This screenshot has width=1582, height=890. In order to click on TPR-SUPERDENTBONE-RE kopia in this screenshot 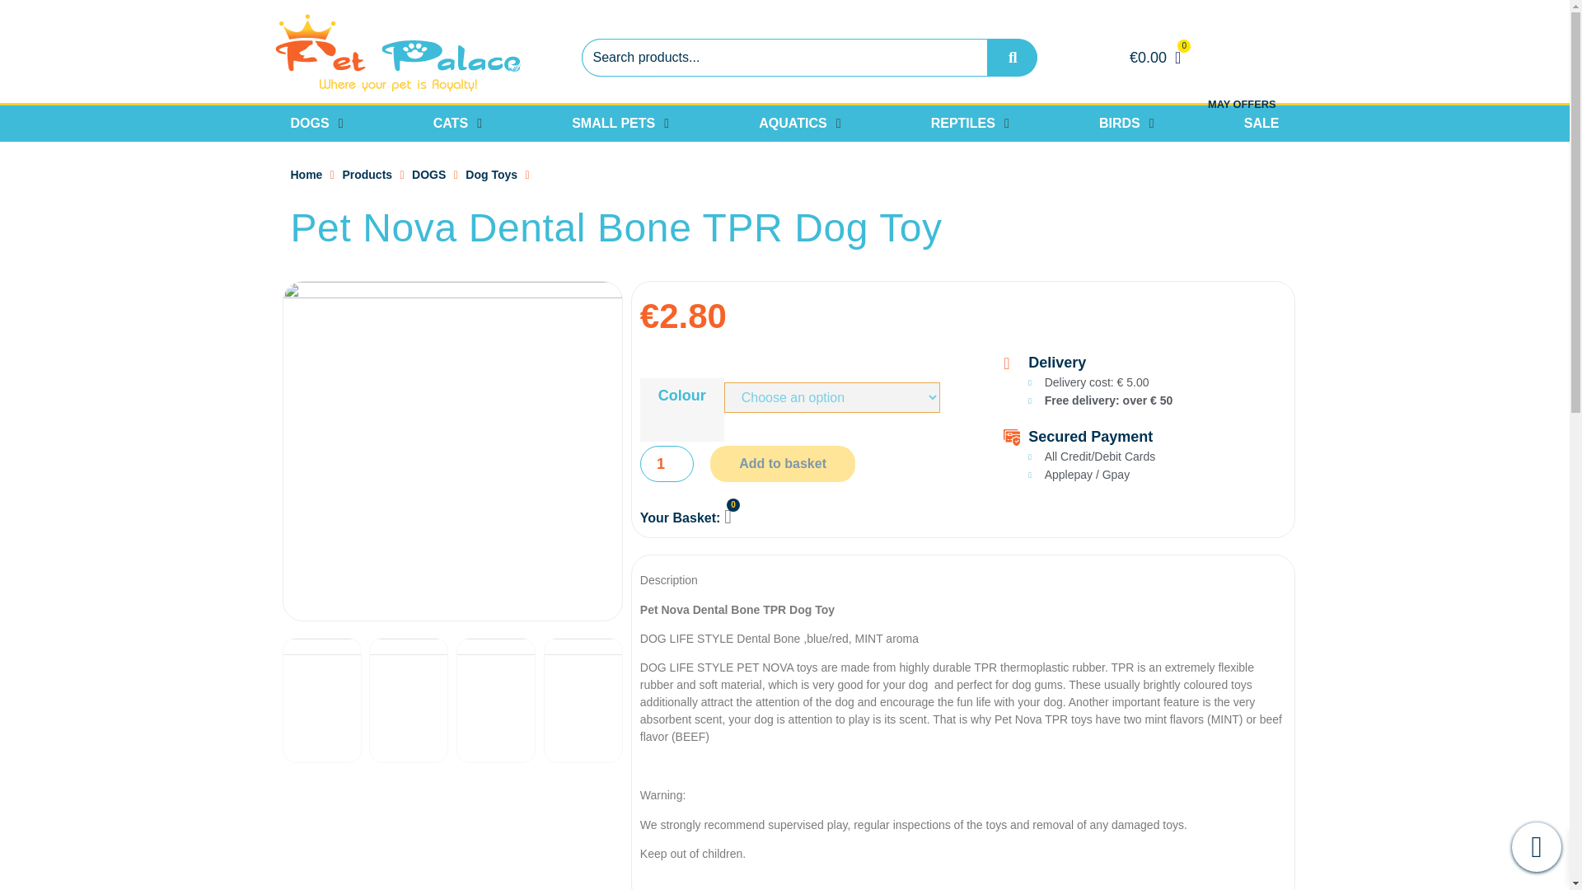, I will do `click(452, 451)`.